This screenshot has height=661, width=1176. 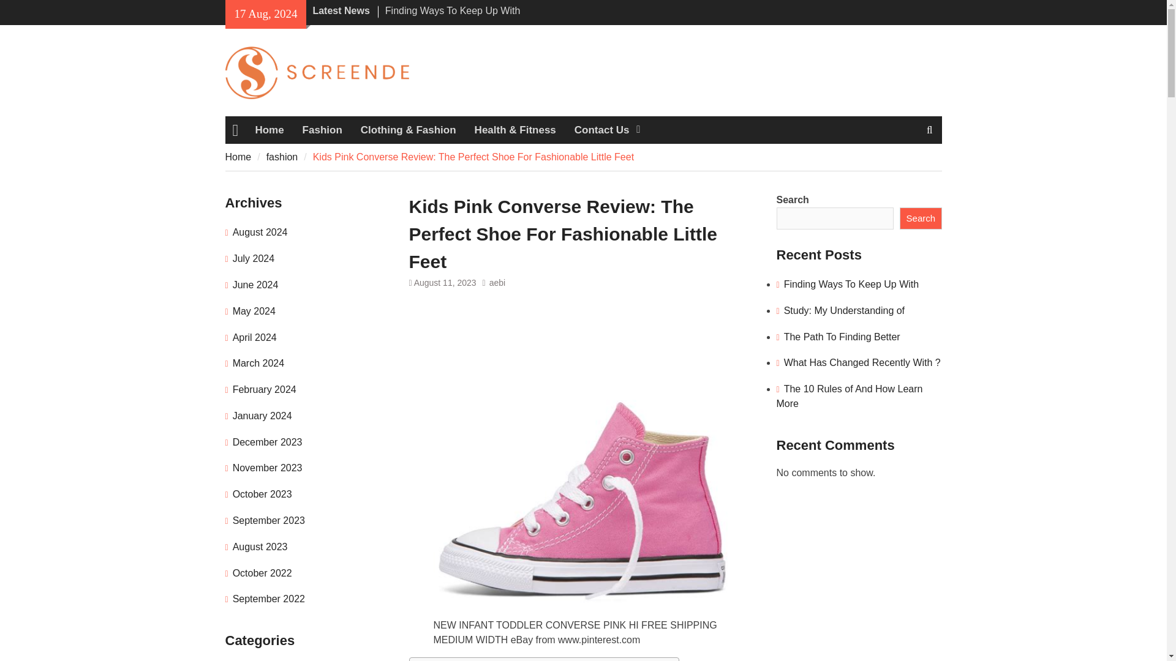 What do you see at coordinates (238, 157) in the screenshot?
I see `Home` at bounding box center [238, 157].